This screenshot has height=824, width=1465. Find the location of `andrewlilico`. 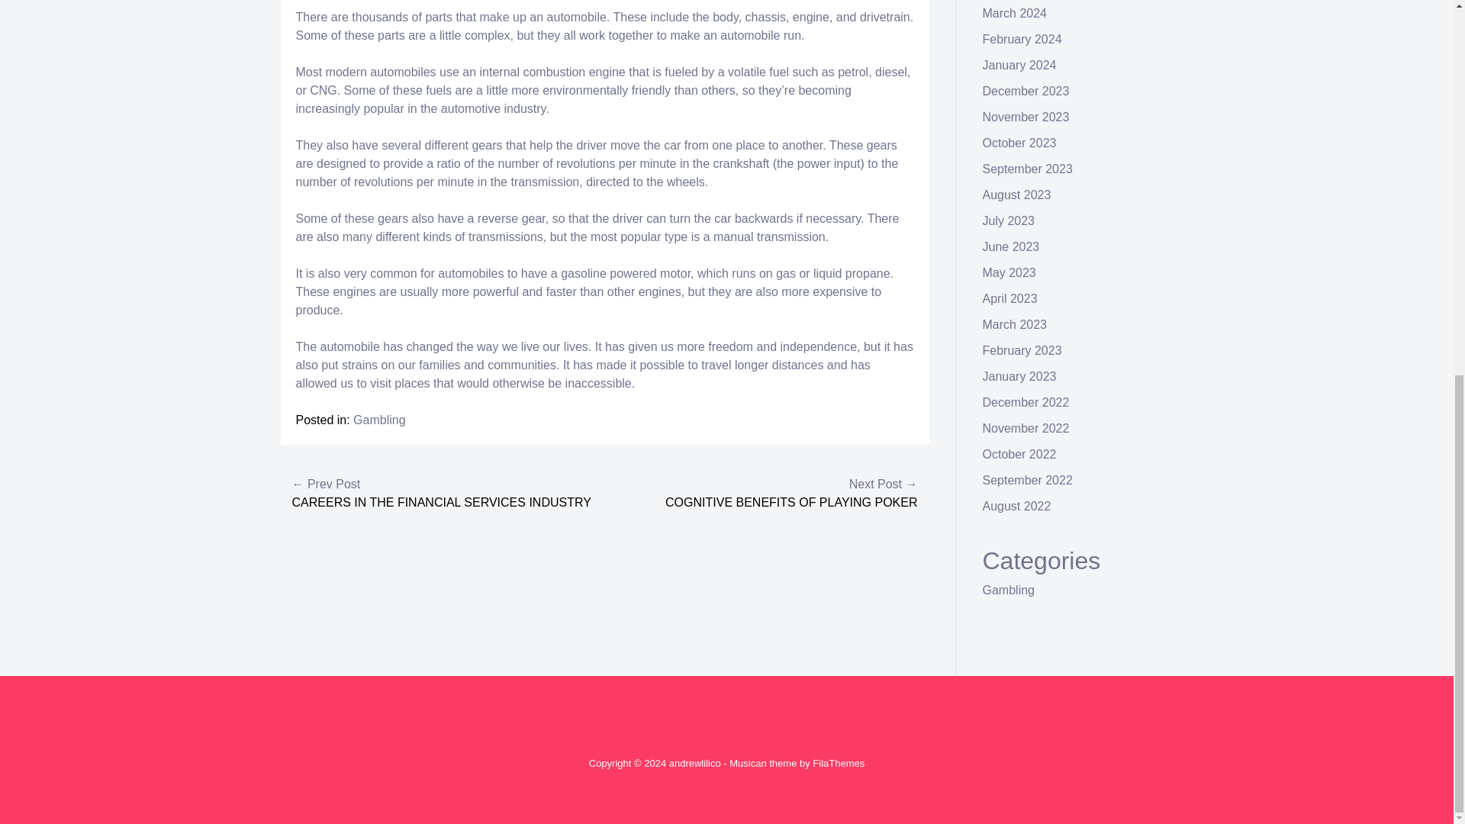

andrewlilico is located at coordinates (694, 763).